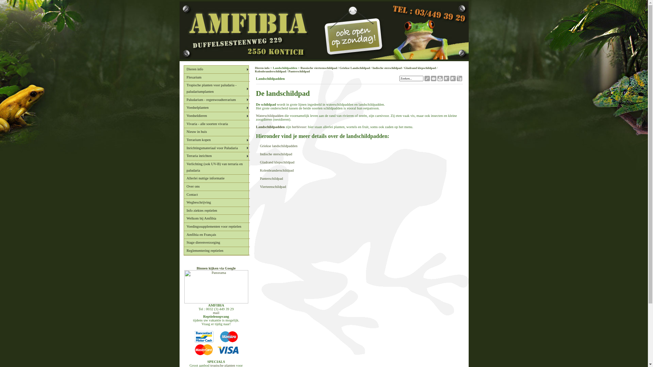 The image size is (653, 367). Describe the element at coordinates (217, 211) in the screenshot. I see `Info ziektes reptielen` at that location.